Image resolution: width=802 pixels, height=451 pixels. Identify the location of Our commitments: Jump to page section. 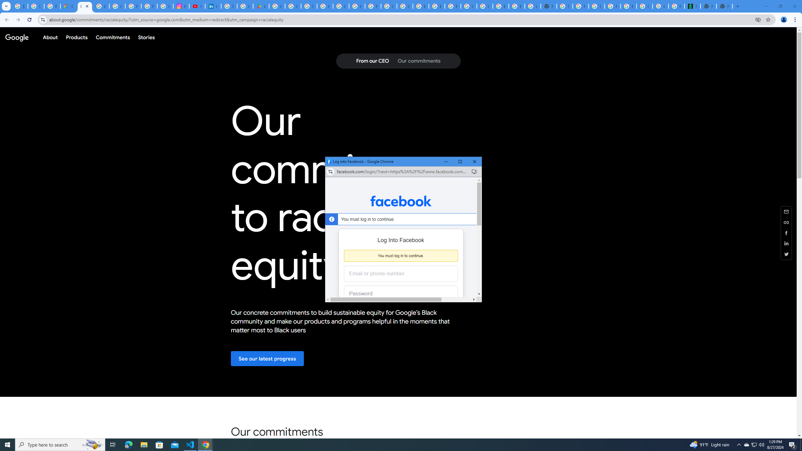
(419, 61).